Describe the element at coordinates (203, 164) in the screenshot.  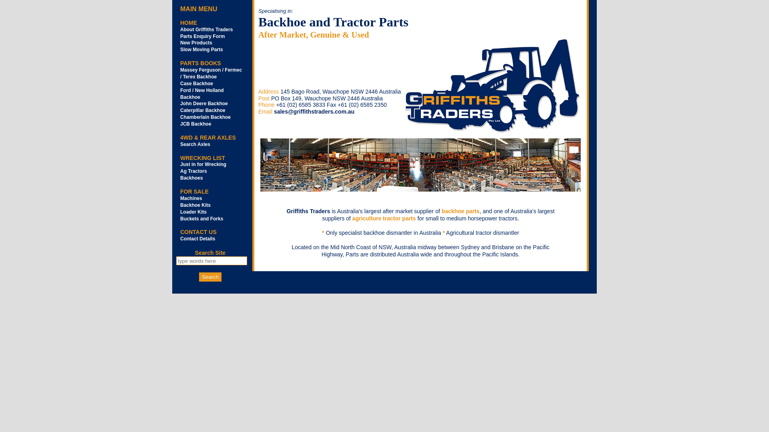
I see `Just in for Wrecking` at that location.